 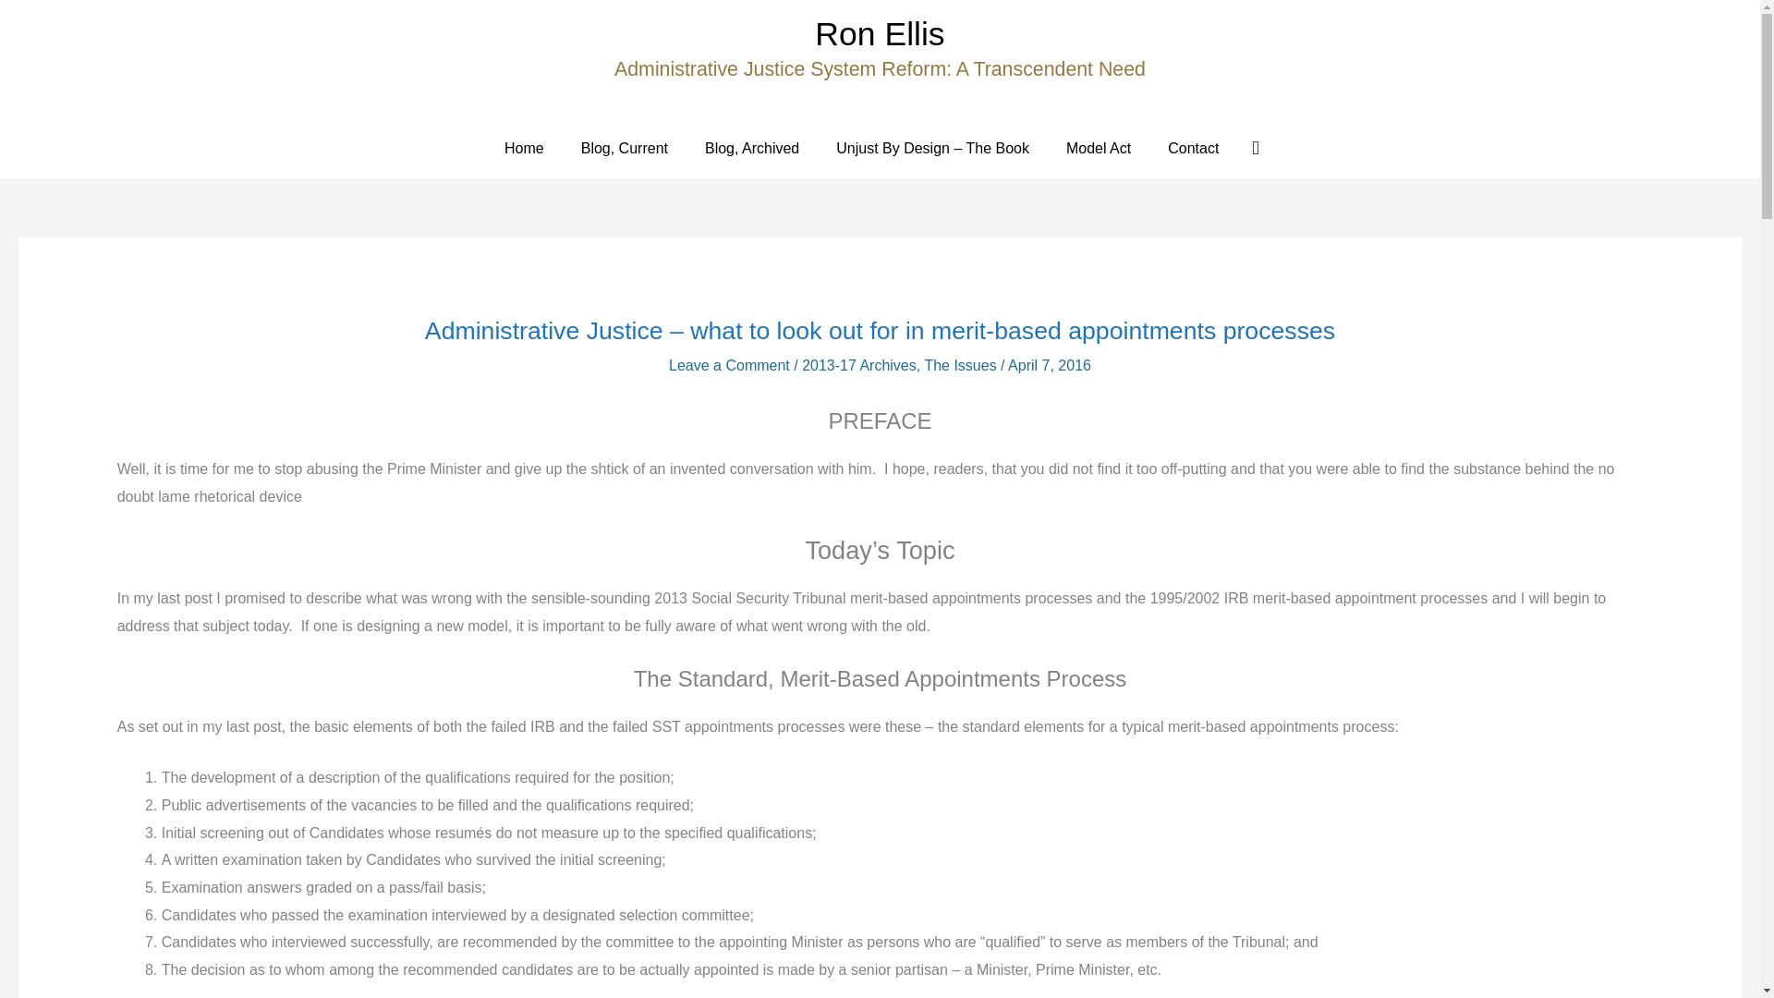 I want to click on 2013-17 Archives, so click(x=859, y=364).